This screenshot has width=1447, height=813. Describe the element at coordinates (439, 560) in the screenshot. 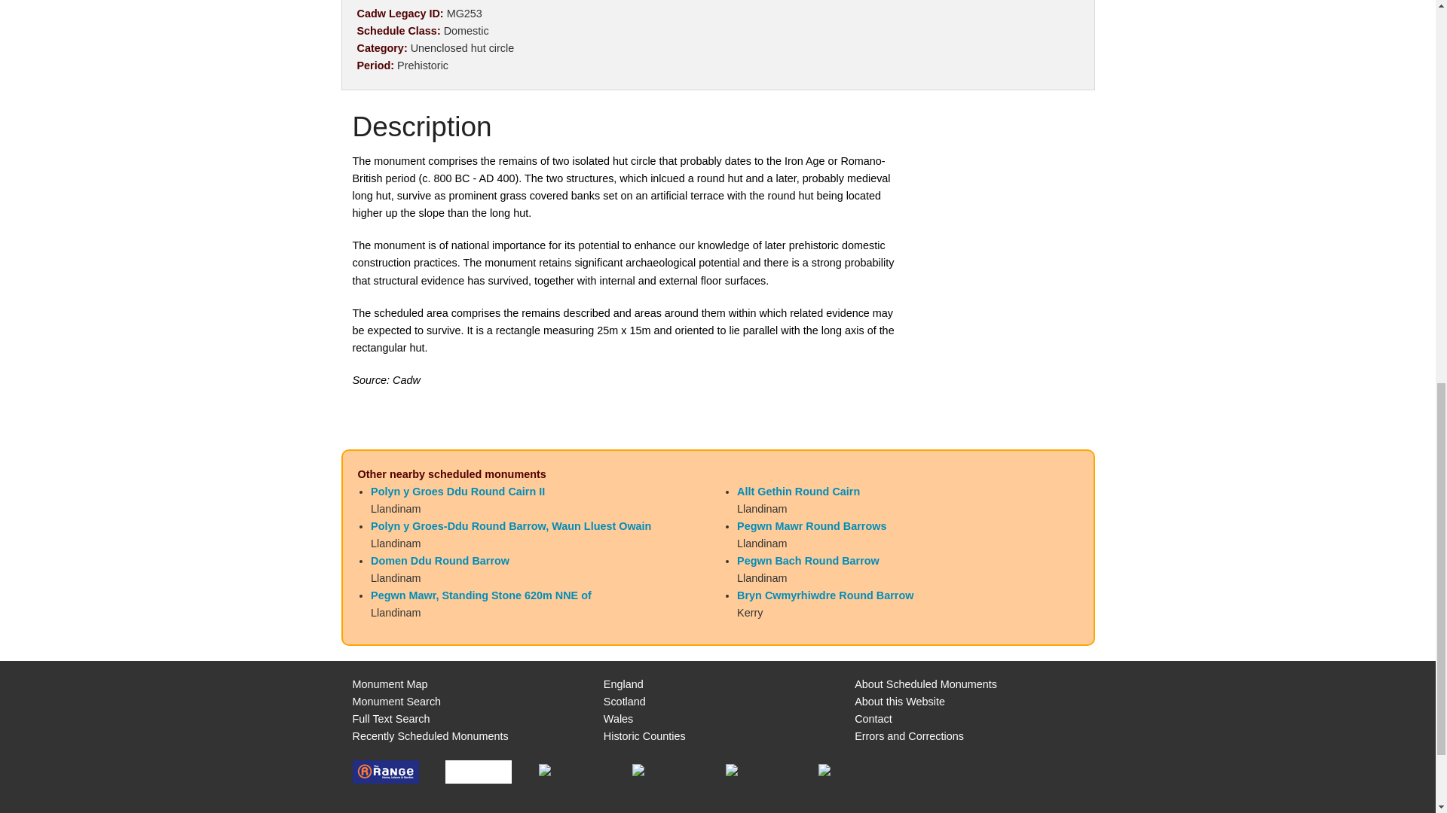

I see `Domen Ddu Round Barrow` at that location.